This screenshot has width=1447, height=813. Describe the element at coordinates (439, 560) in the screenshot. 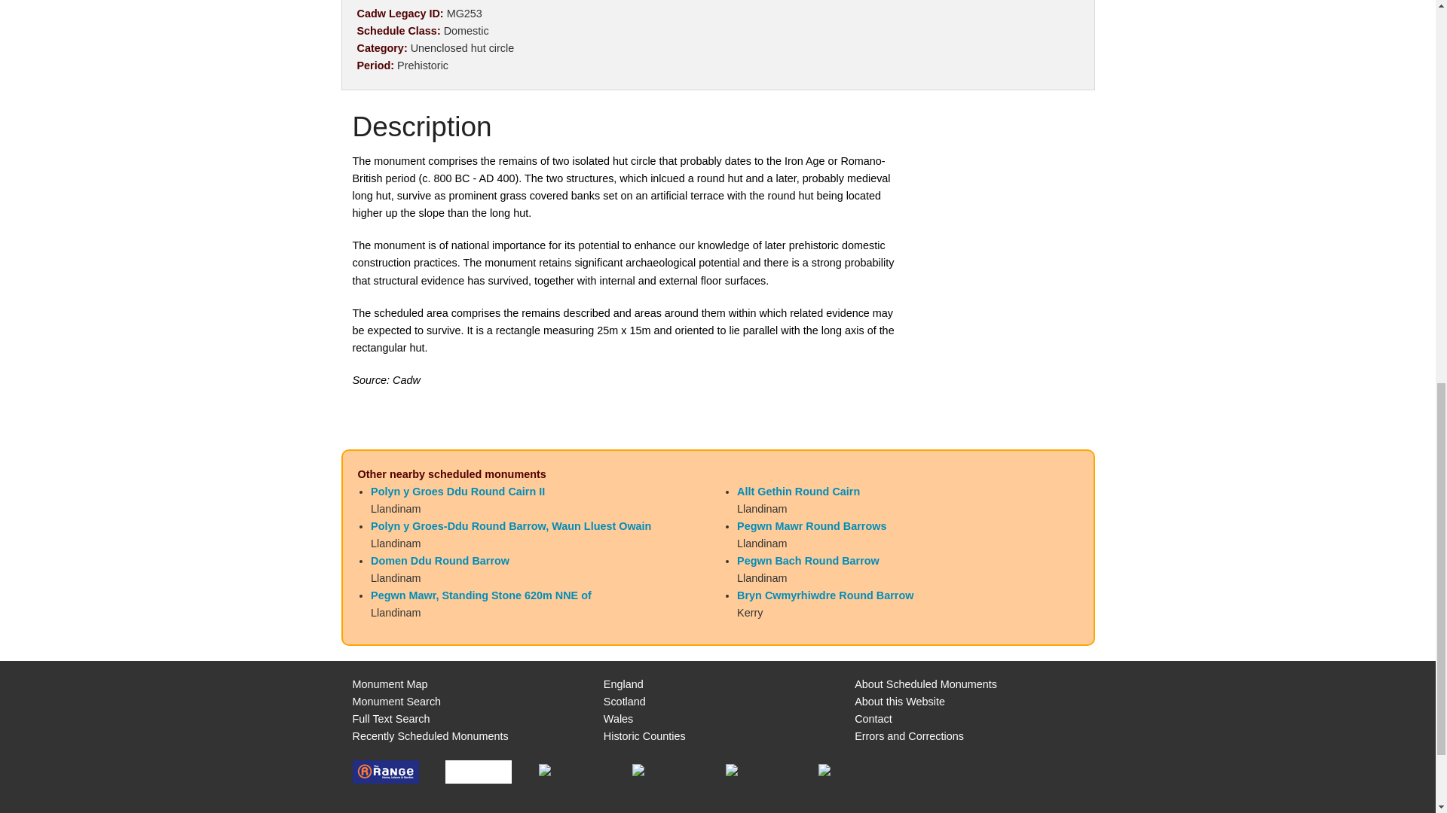

I see `Domen Ddu Round Barrow` at that location.